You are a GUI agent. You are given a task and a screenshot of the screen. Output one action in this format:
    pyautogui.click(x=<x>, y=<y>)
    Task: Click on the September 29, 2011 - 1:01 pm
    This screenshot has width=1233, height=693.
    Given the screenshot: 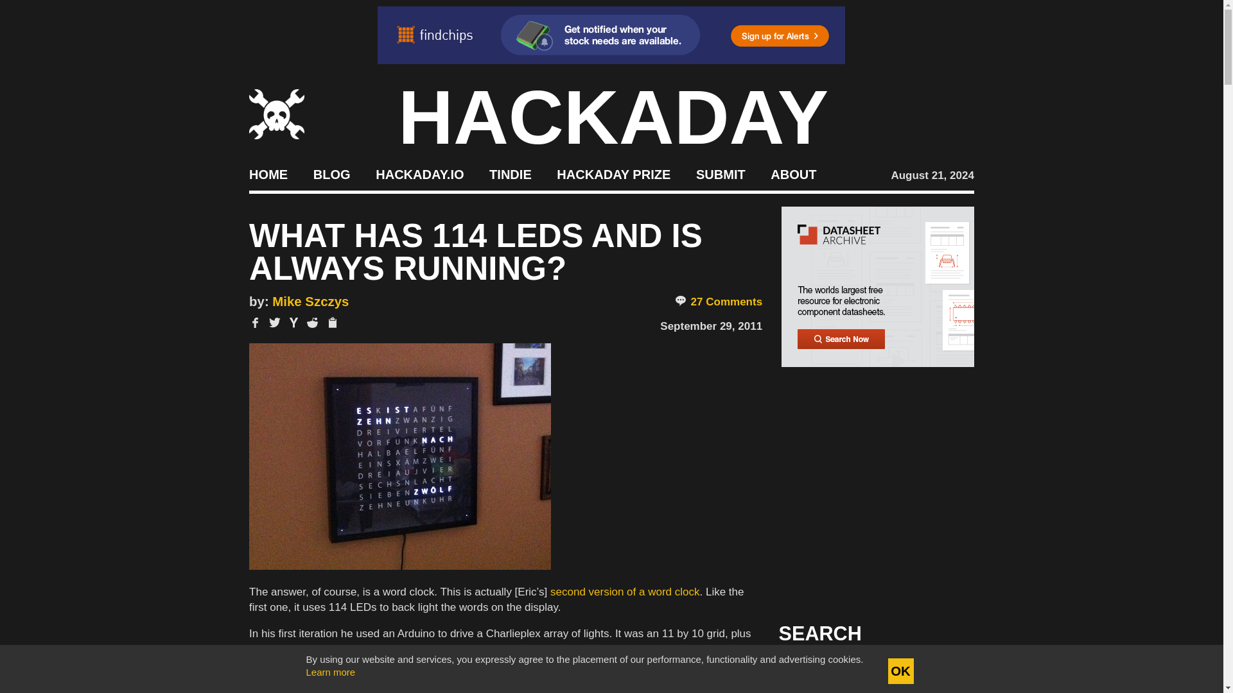 What is the action you would take?
    pyautogui.click(x=710, y=326)
    